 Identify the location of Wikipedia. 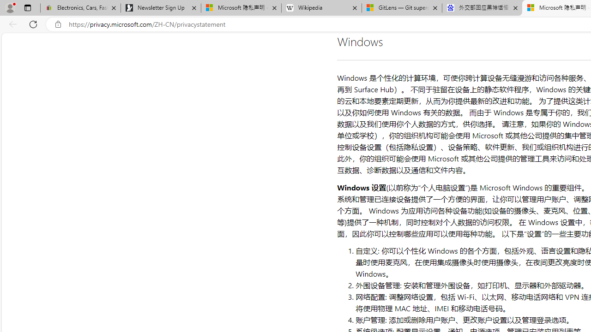
(321, 8).